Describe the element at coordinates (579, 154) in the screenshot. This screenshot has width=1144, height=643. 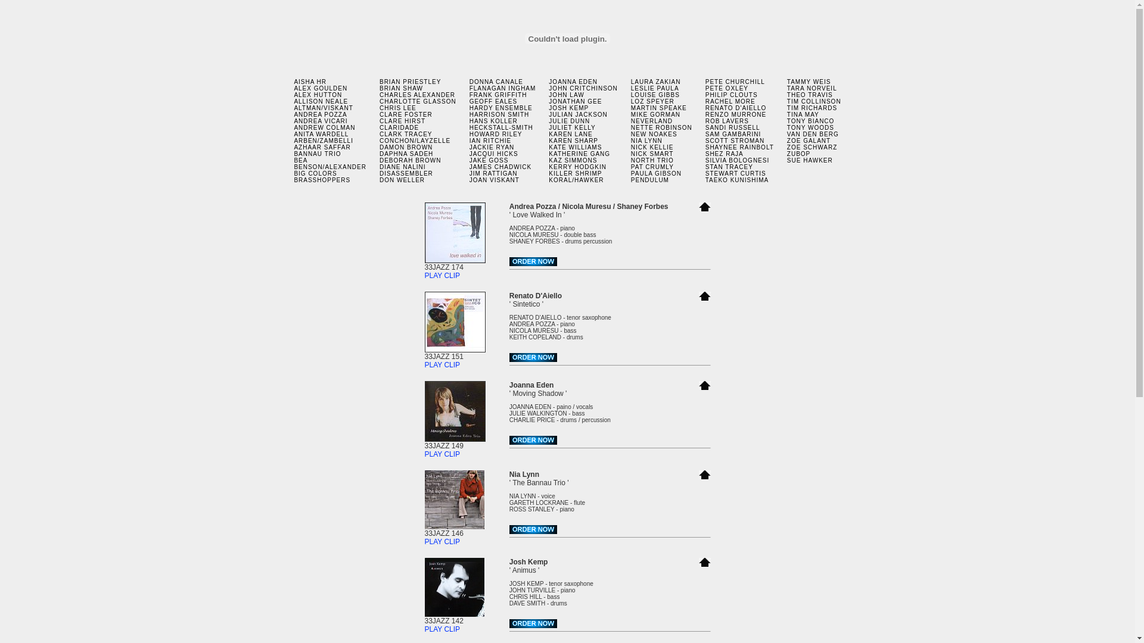
I see `KATHERINE GANG` at that location.